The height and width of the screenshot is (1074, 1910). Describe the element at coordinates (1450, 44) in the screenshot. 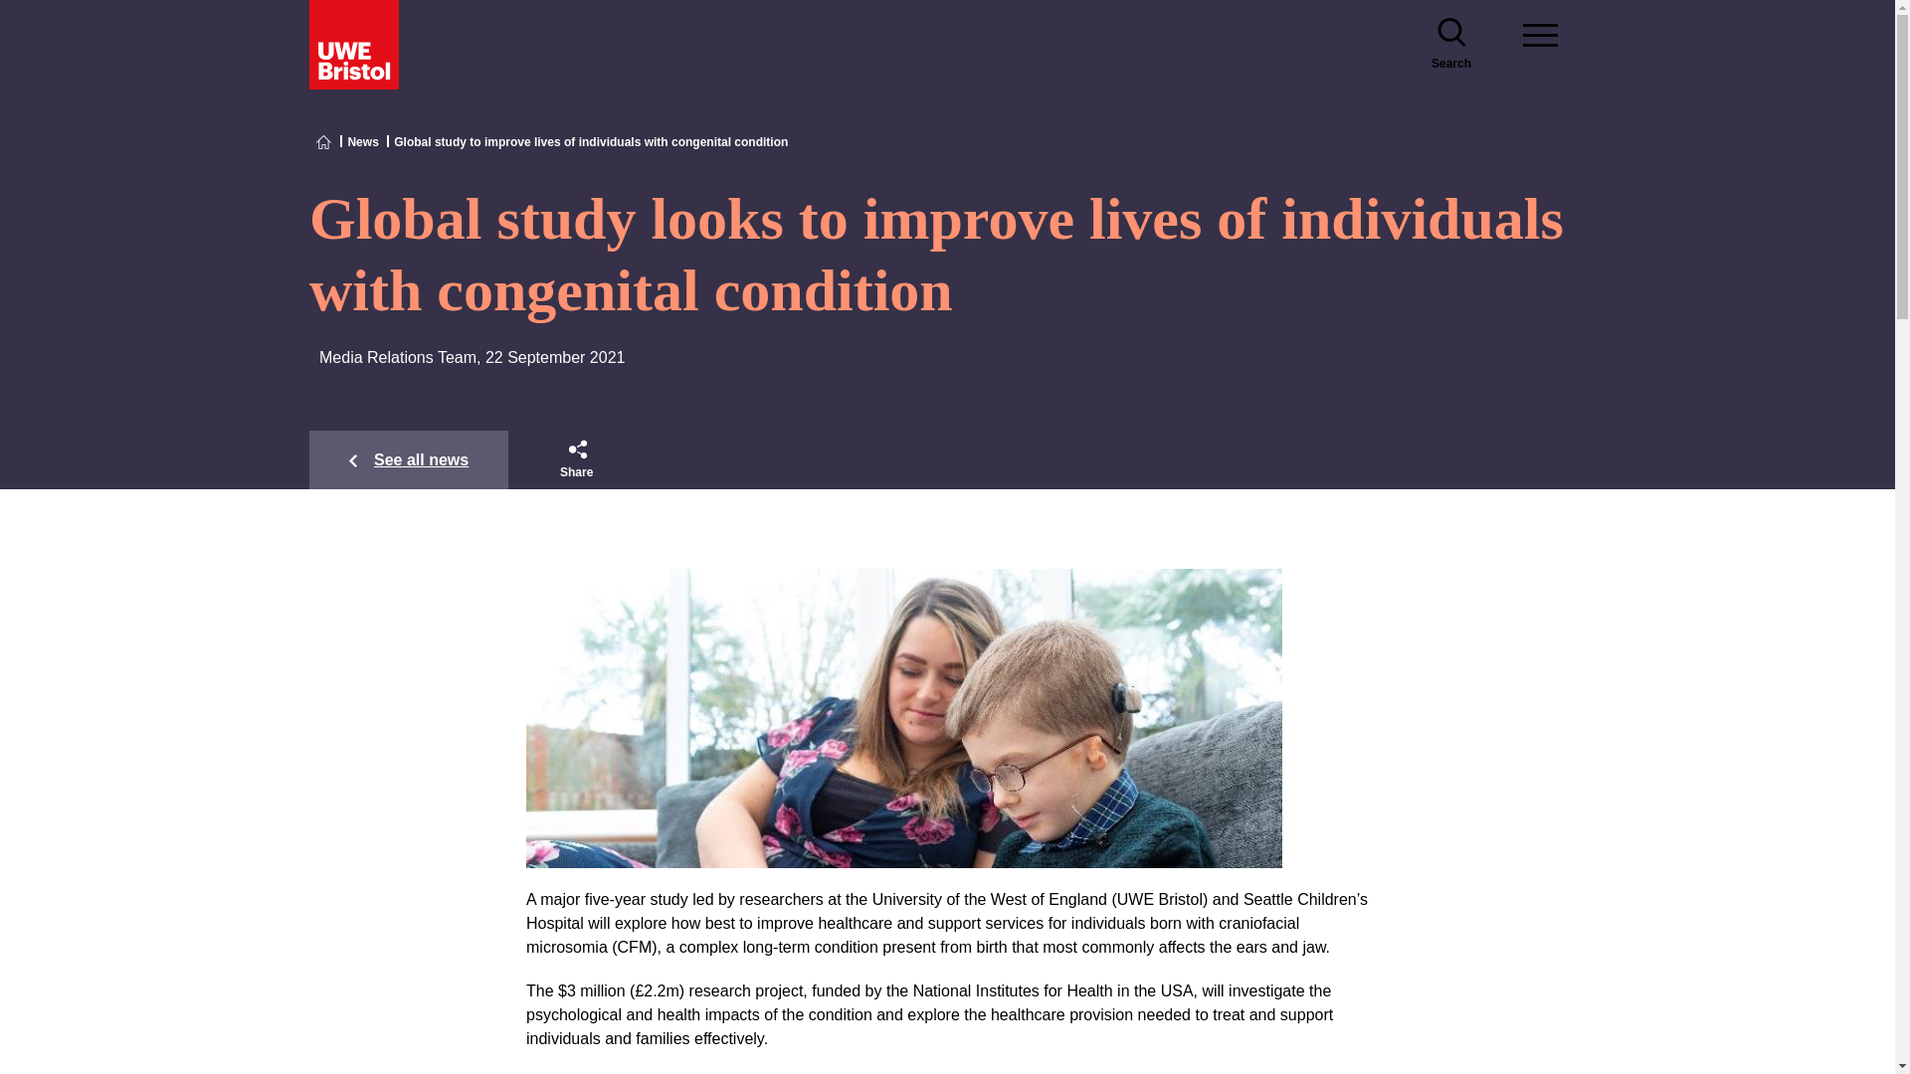

I see `Search` at that location.